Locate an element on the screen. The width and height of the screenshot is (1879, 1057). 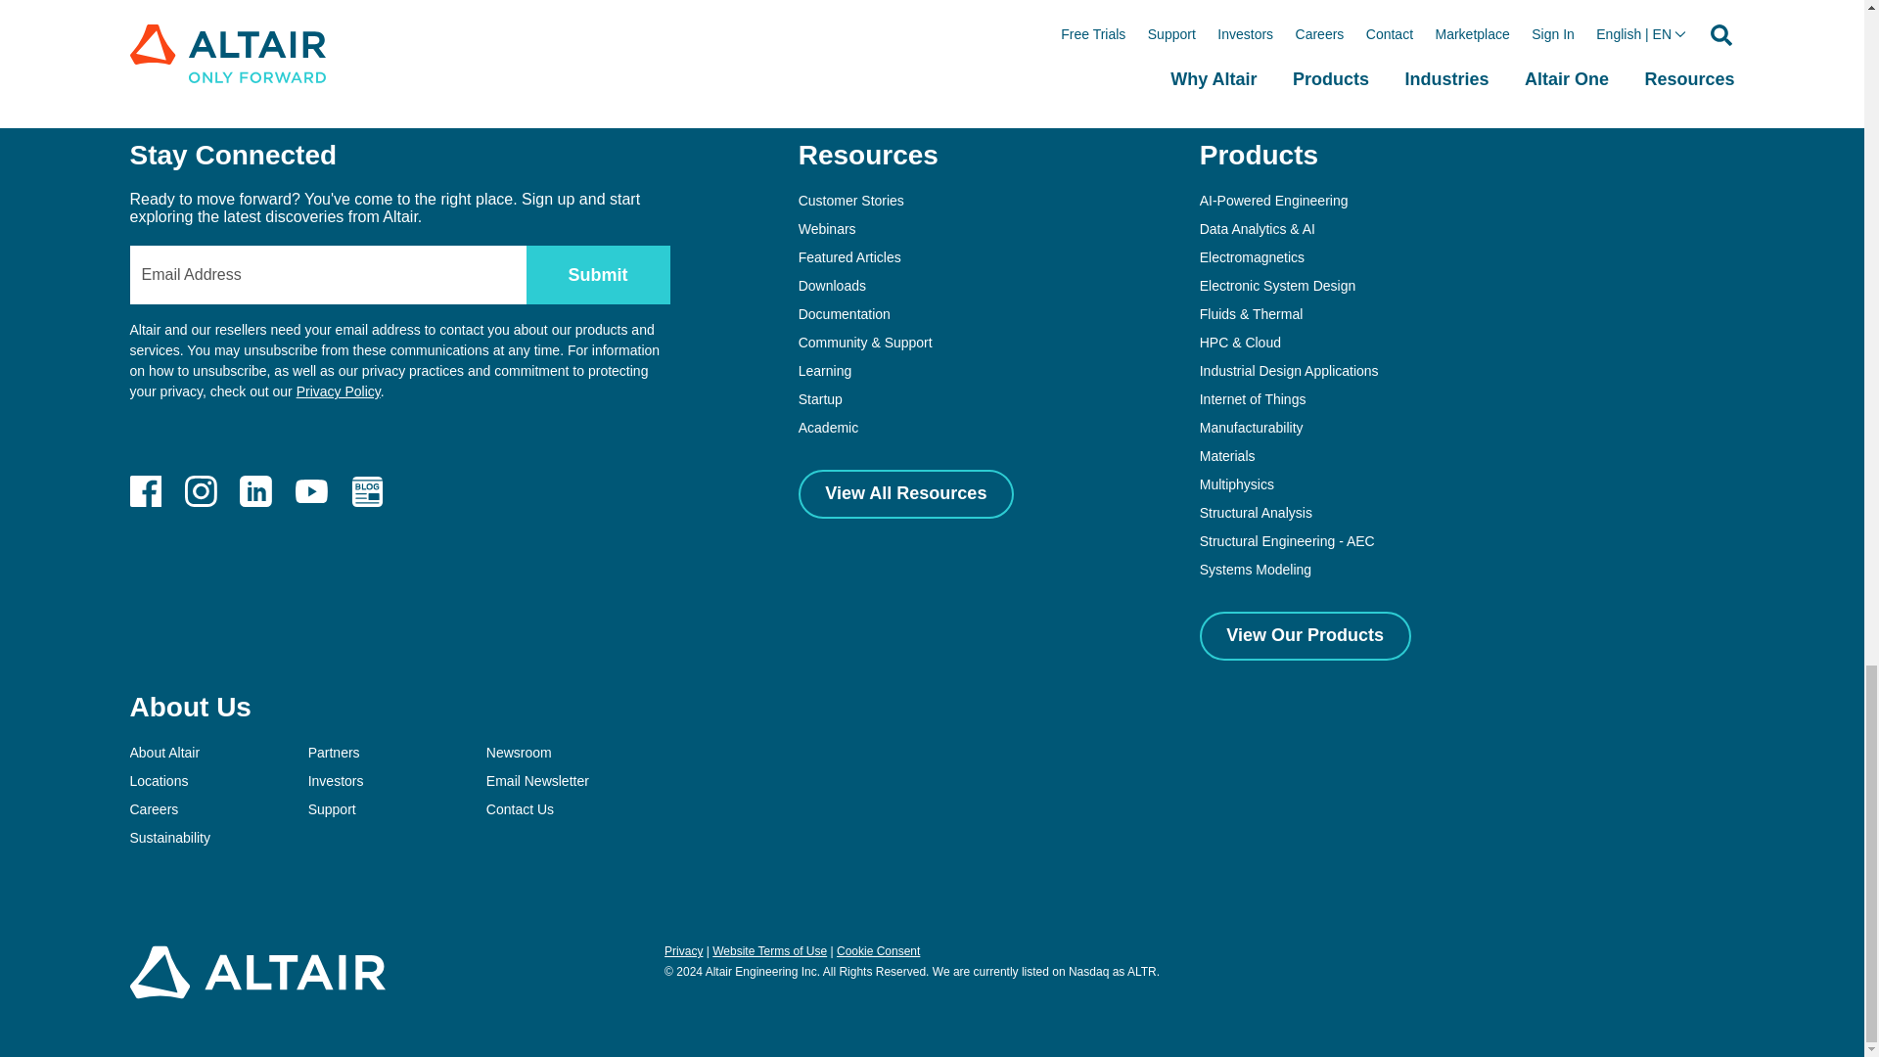
Read our privacy policy is located at coordinates (339, 391).